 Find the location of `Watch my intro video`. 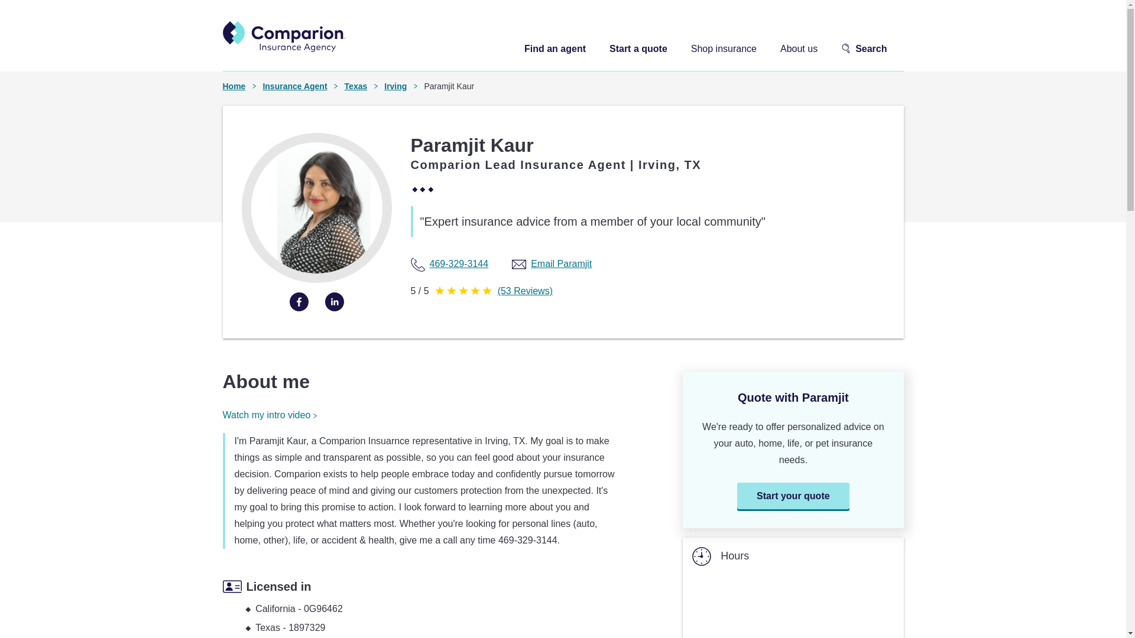

Watch my intro video is located at coordinates (270, 415).